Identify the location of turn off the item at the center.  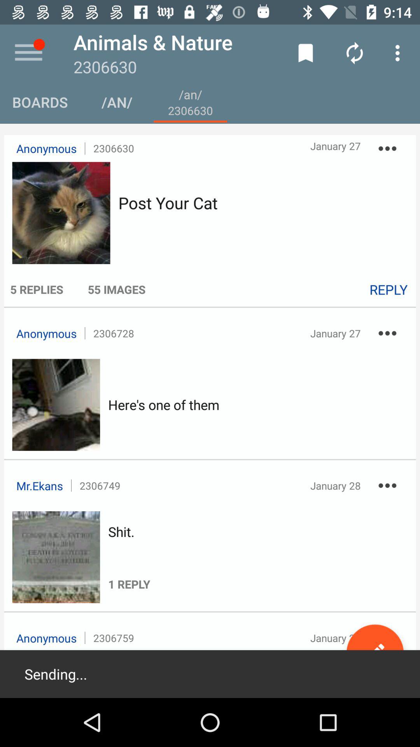
(164, 405).